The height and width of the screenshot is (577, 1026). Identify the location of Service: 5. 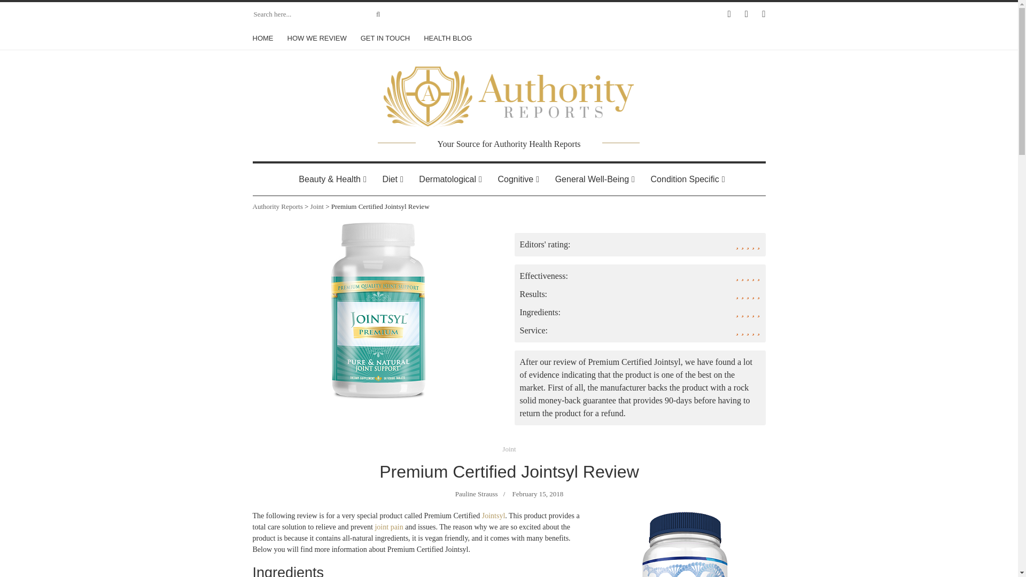
(639, 333).